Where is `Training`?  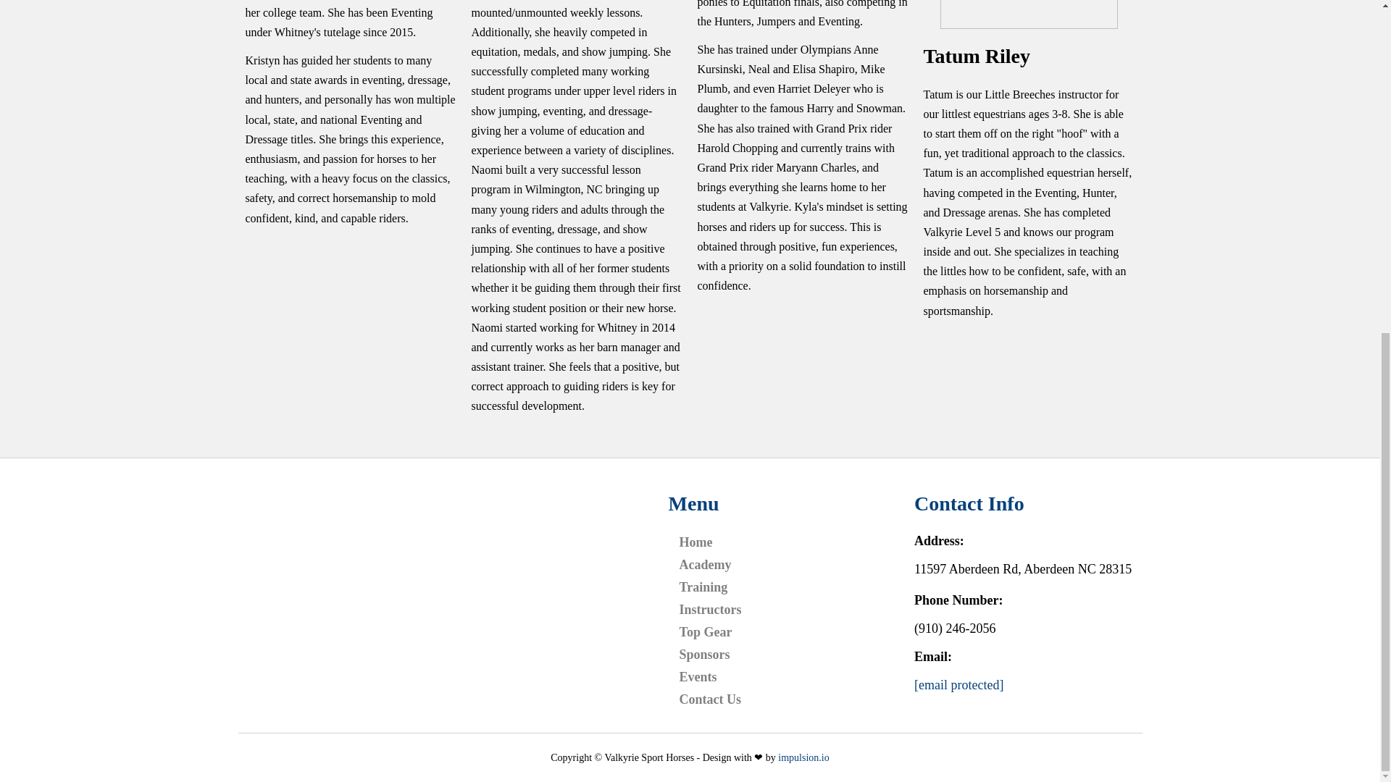
Training is located at coordinates (707, 591).